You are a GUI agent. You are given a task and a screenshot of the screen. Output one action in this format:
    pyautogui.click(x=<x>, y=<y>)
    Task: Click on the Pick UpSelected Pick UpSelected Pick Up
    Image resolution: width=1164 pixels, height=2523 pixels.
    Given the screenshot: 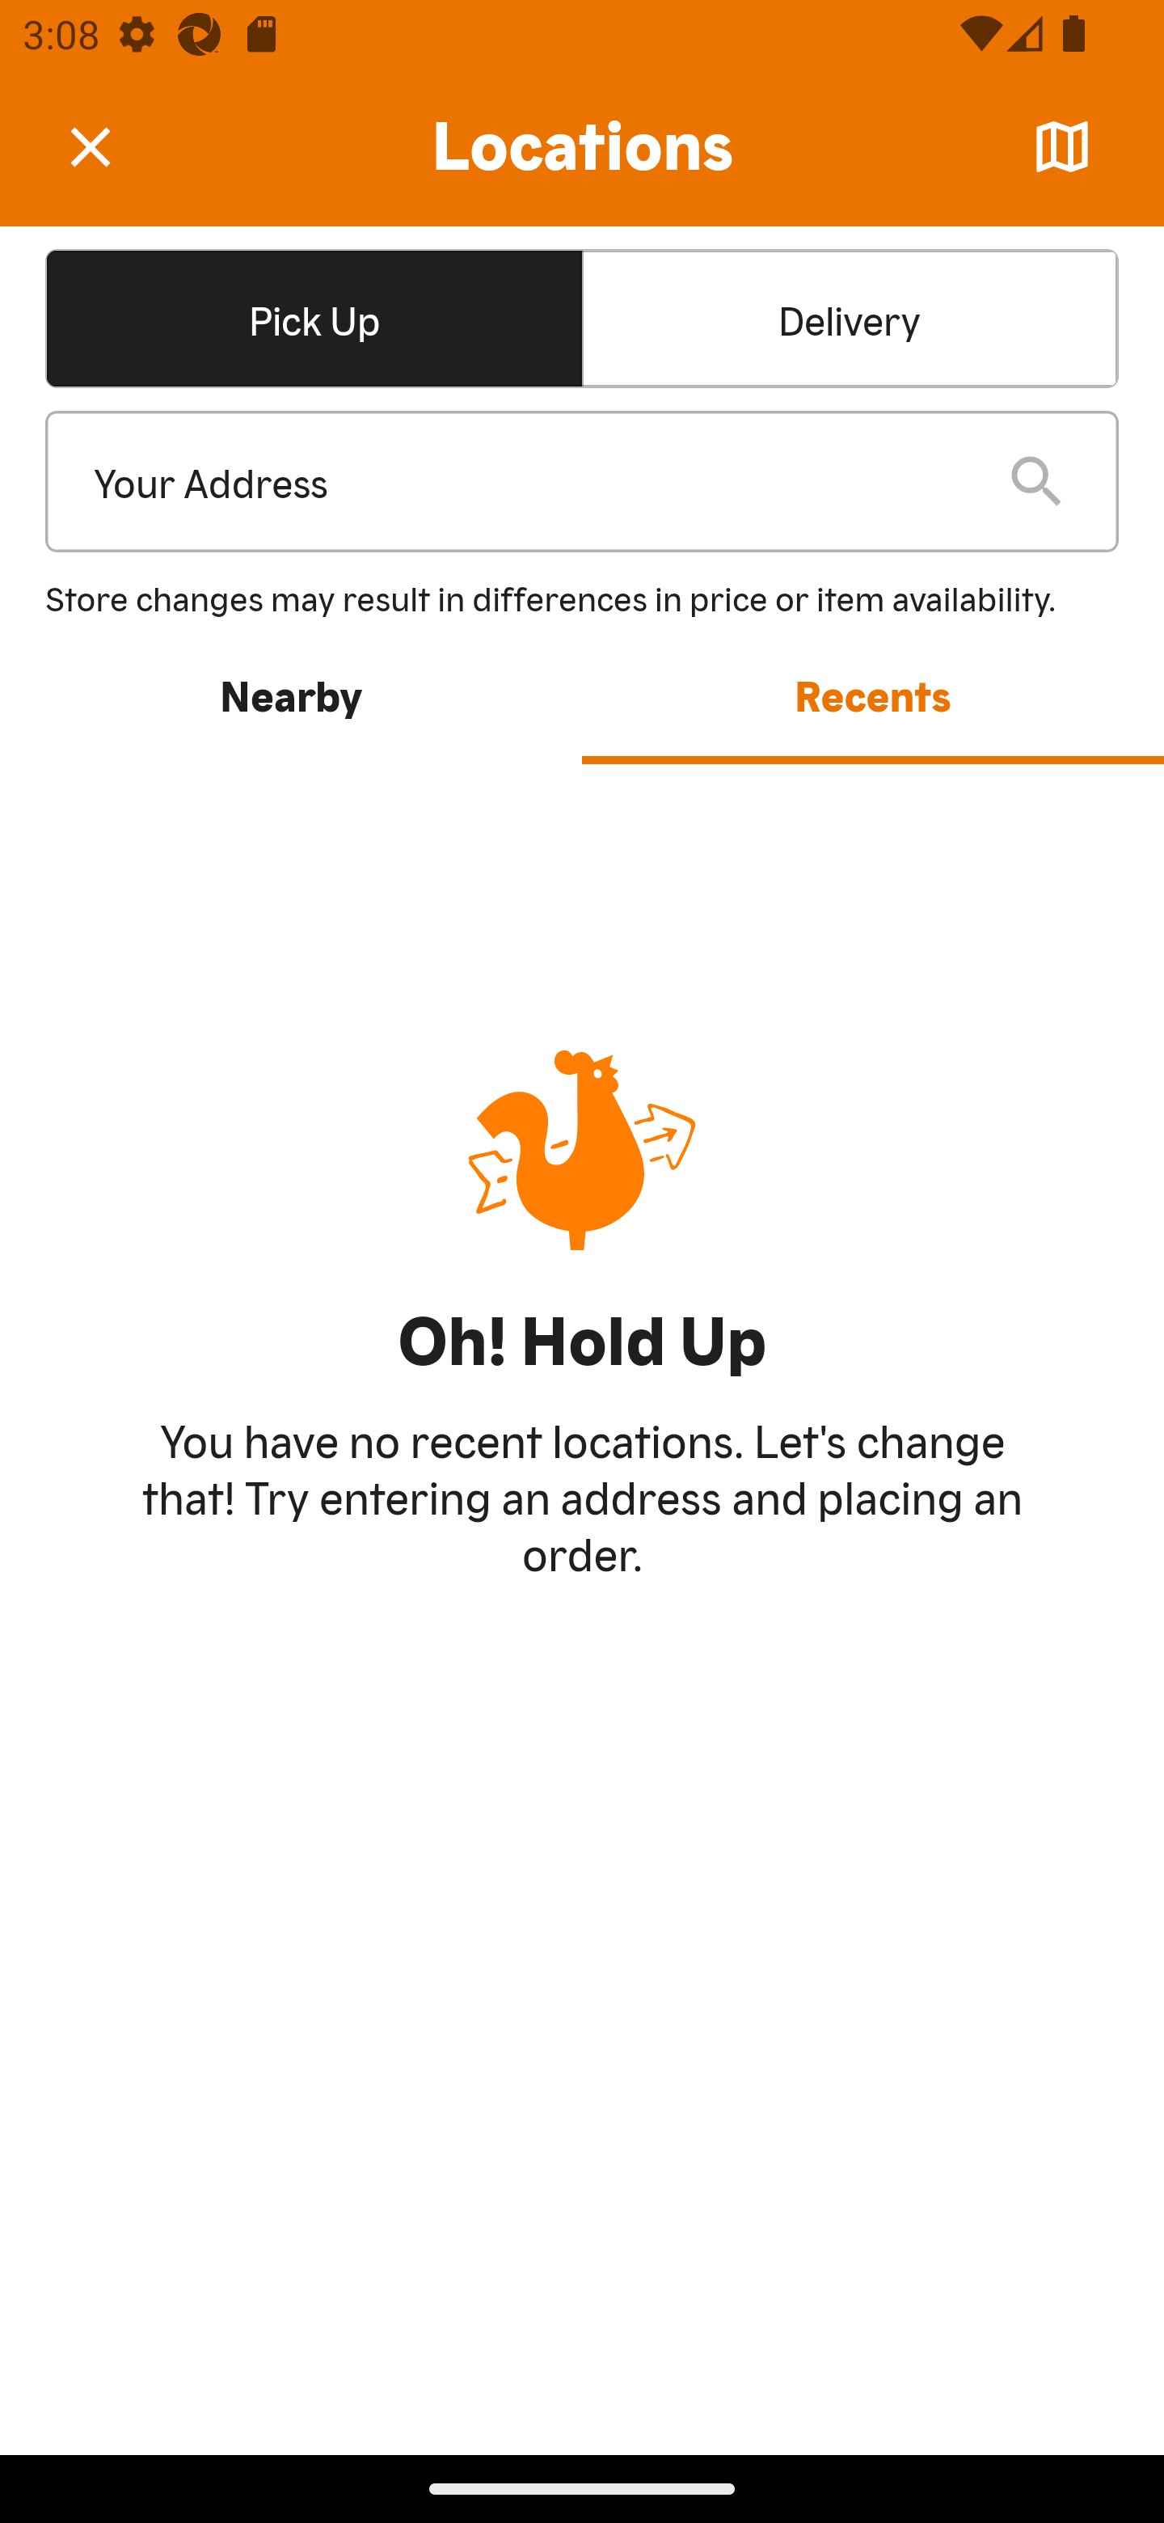 What is the action you would take?
    pyautogui.click(x=314, y=317)
    